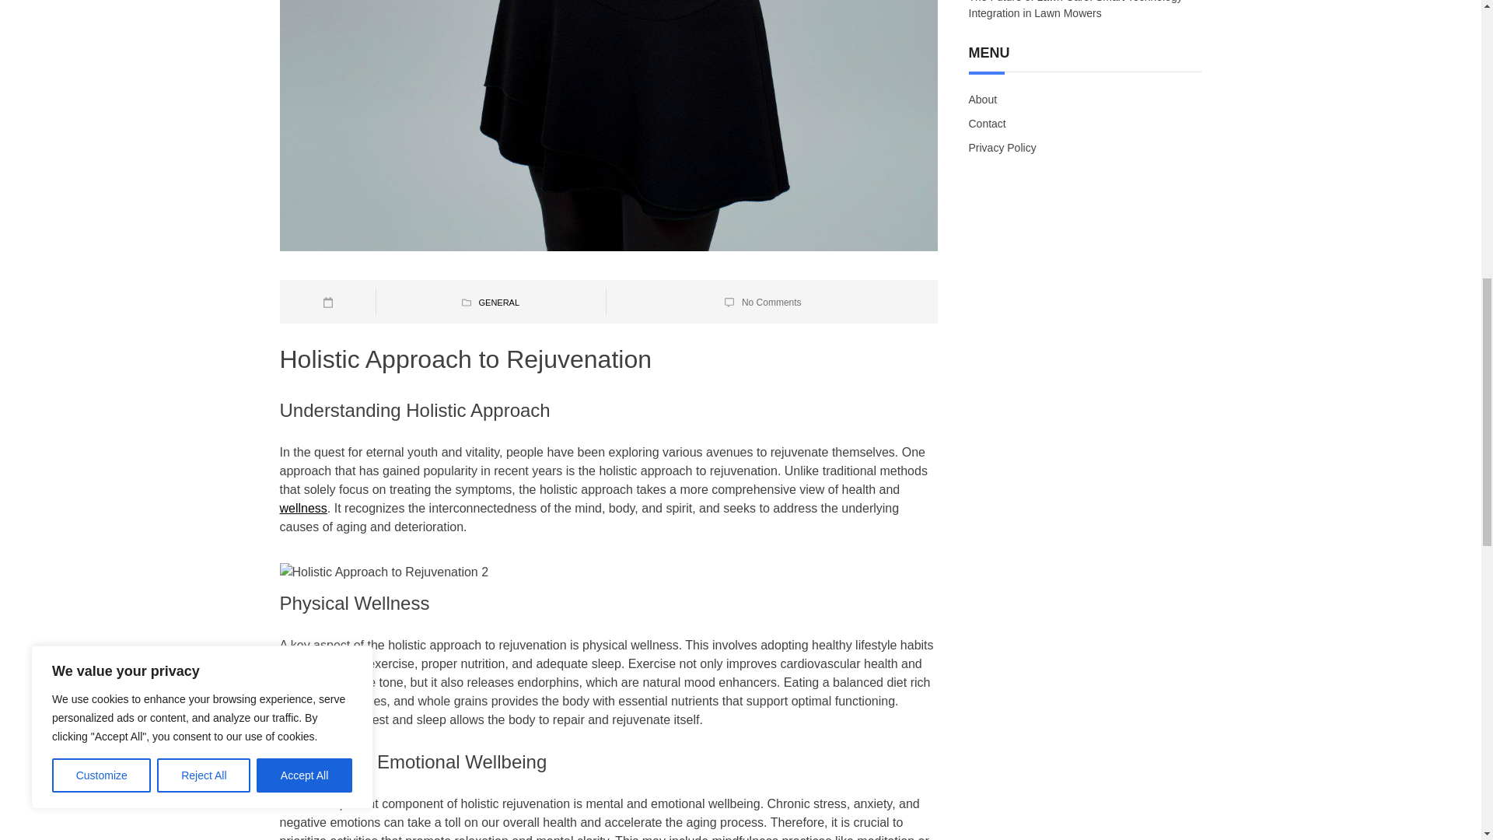 This screenshot has height=840, width=1493. Describe the element at coordinates (771, 303) in the screenshot. I see `No Comments` at that location.